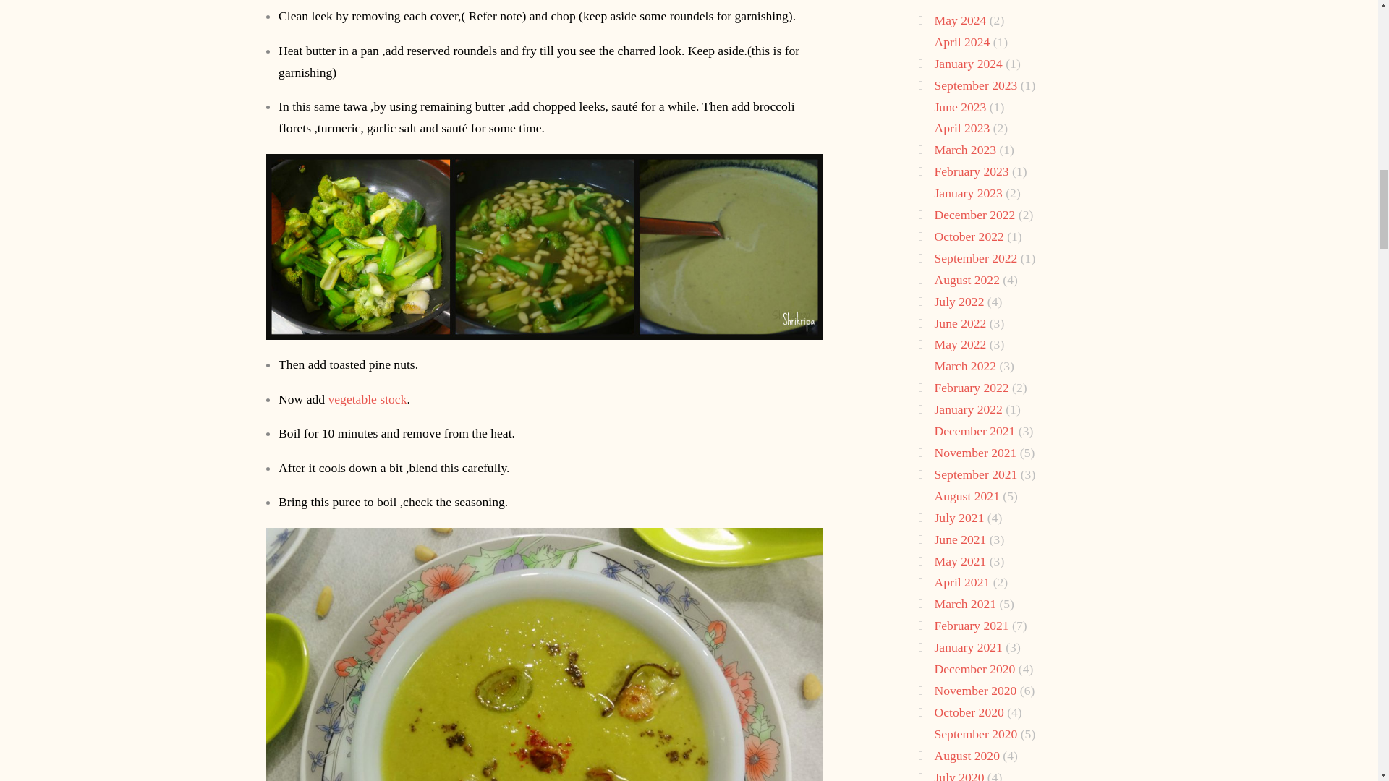 The width and height of the screenshot is (1389, 781). I want to click on January 2023, so click(969, 192).